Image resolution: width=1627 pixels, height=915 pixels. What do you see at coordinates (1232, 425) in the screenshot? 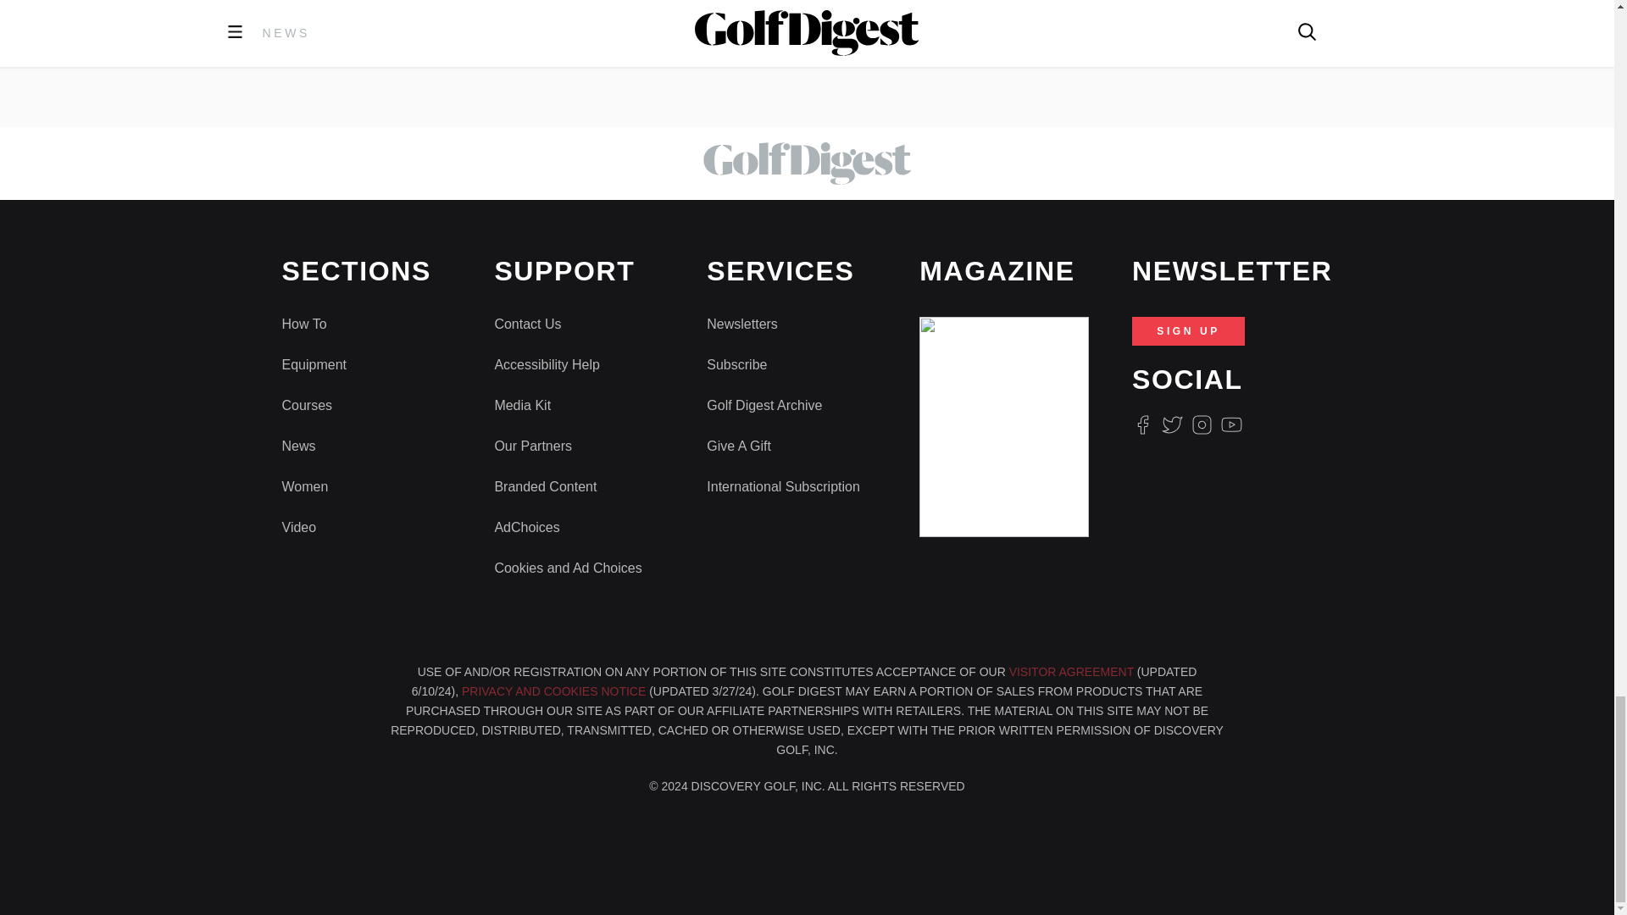
I see `Youtube Icon` at bounding box center [1232, 425].